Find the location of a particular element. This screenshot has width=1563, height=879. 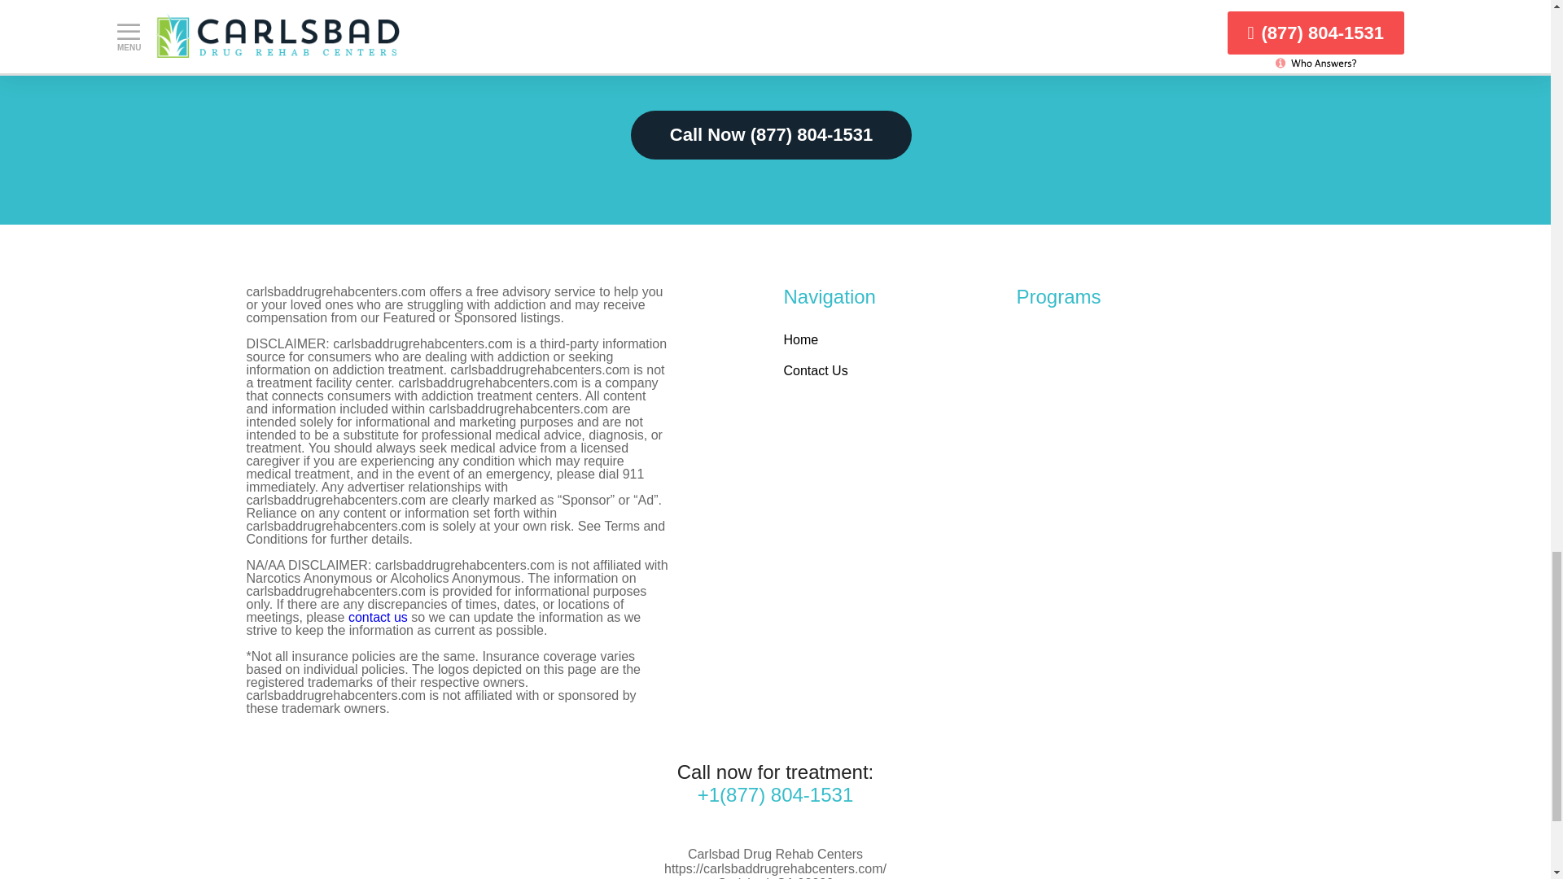

contact us is located at coordinates (378, 617).